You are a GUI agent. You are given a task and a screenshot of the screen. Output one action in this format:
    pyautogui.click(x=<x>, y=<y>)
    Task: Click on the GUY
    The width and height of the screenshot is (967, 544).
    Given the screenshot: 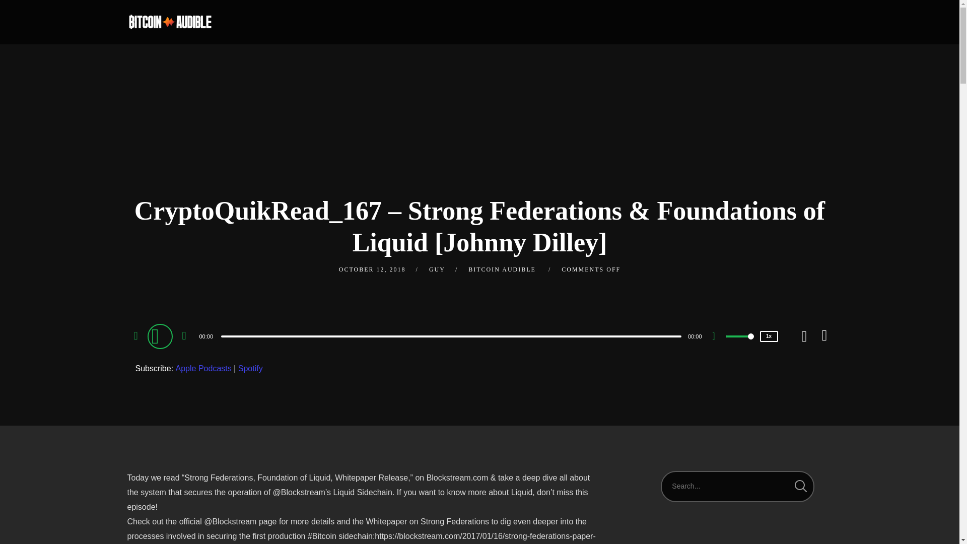 What is the action you would take?
    pyautogui.click(x=437, y=269)
    